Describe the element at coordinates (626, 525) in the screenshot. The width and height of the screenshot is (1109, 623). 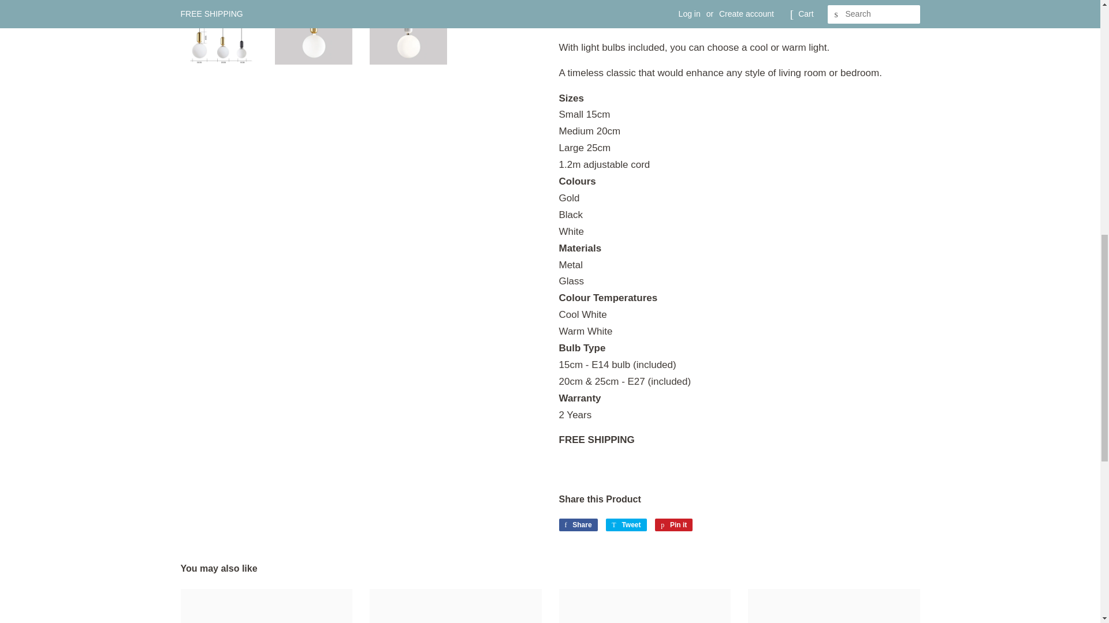
I see `Tweet on Twitter` at that location.